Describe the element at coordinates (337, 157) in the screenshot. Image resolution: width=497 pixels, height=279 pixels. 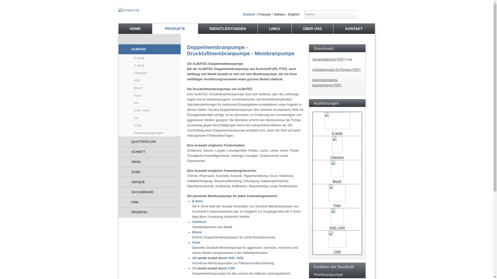
I see `Chemicor` at that location.